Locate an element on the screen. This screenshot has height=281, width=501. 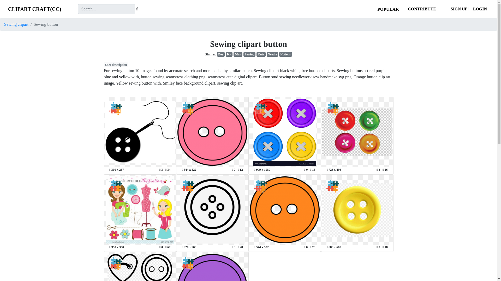
POPULAR is located at coordinates (388, 9).